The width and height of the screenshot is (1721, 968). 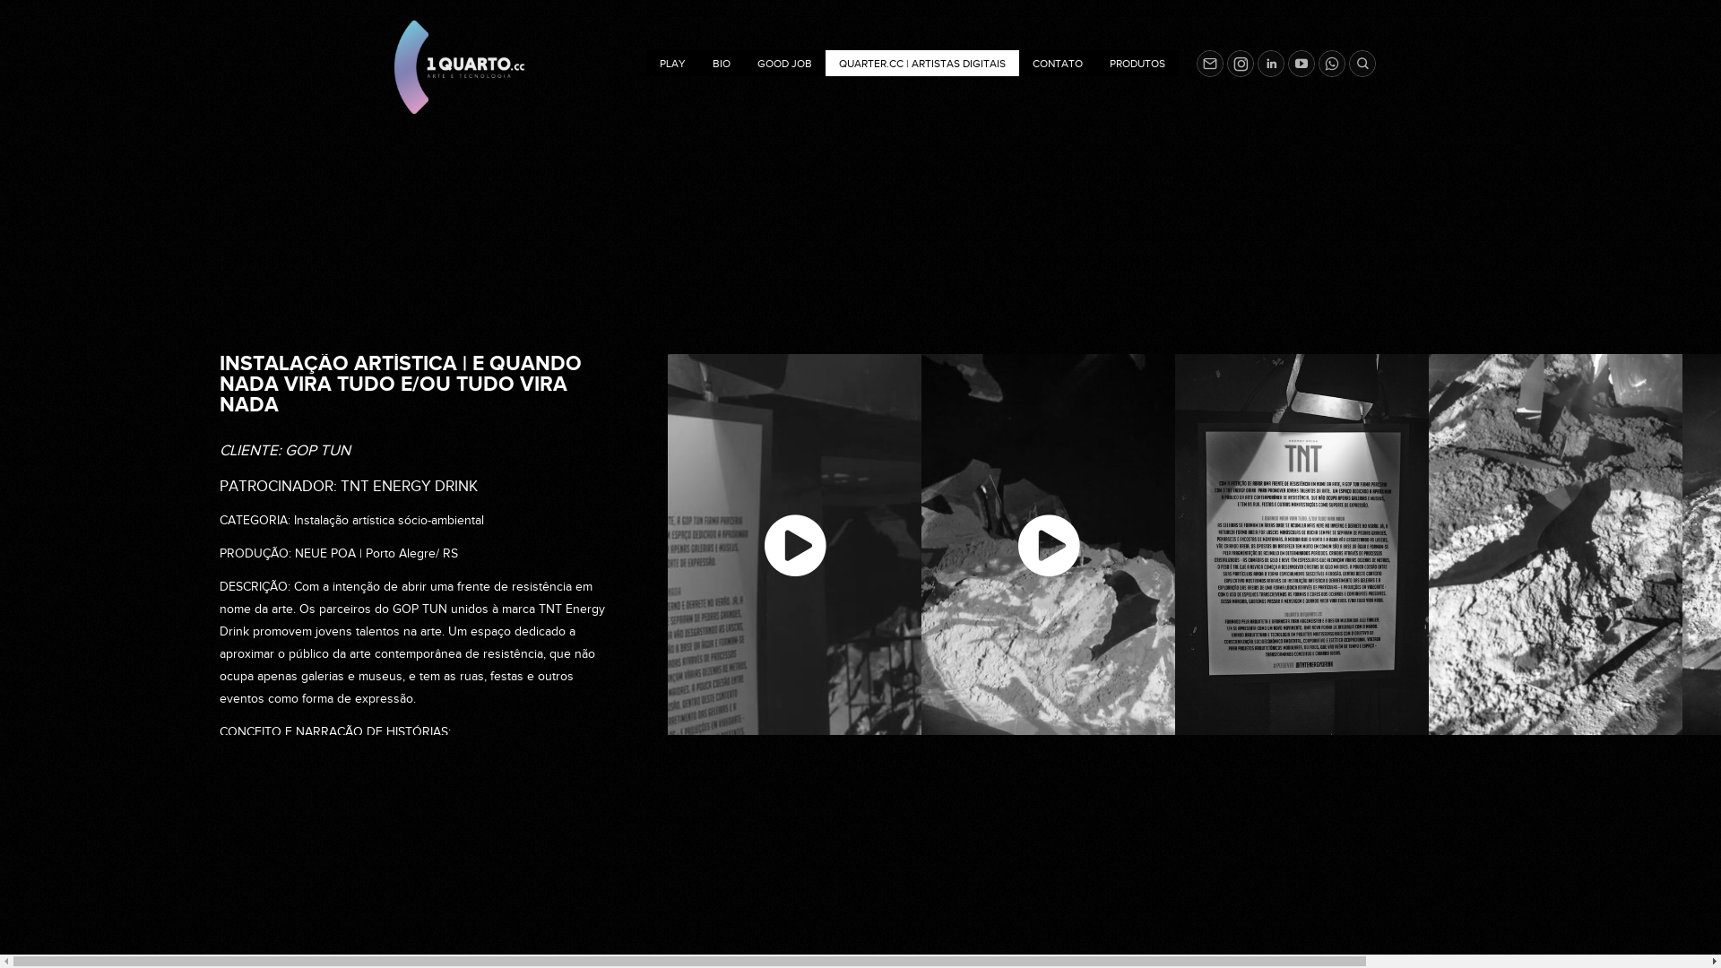 I want to click on PRODUTOS, so click(x=1137, y=63).